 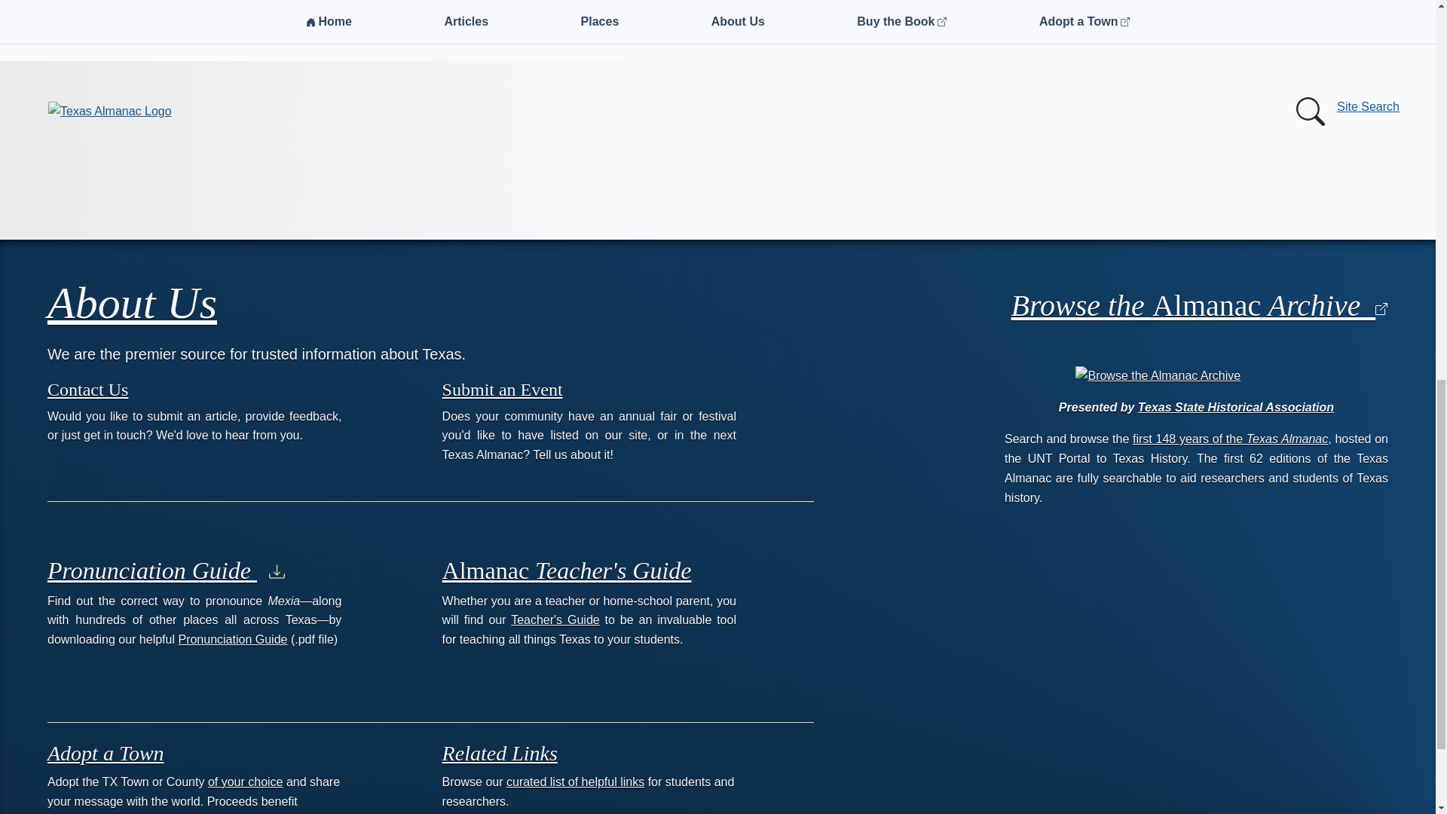 What do you see at coordinates (567, 570) in the screenshot?
I see `Almanac Teacher's Guide` at bounding box center [567, 570].